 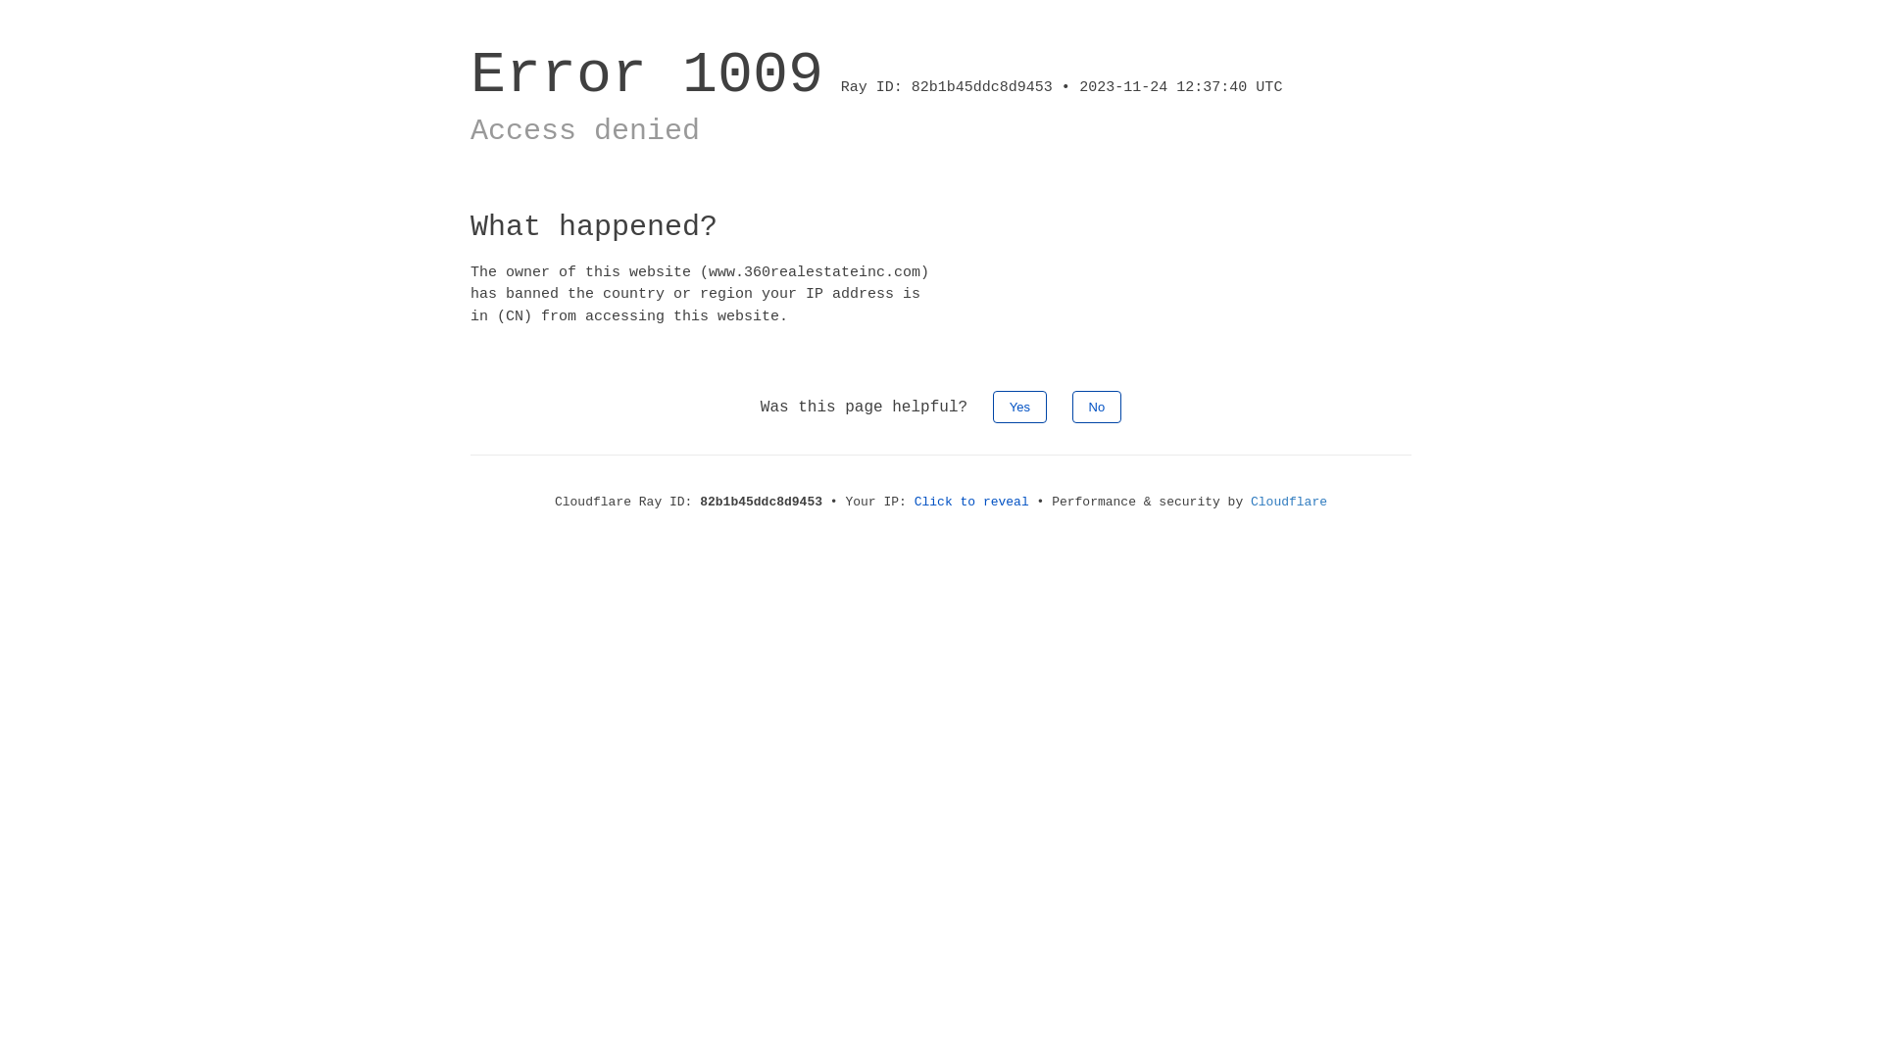 I want to click on No, so click(x=1098, y=408).